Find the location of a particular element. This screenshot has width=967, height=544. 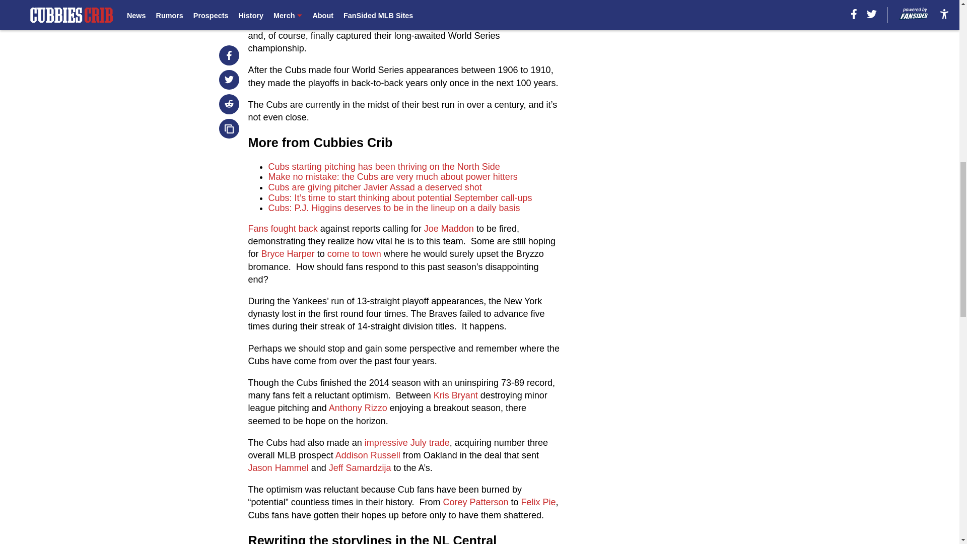

Cubs starting pitching has been thriving on the North Side is located at coordinates (384, 166).